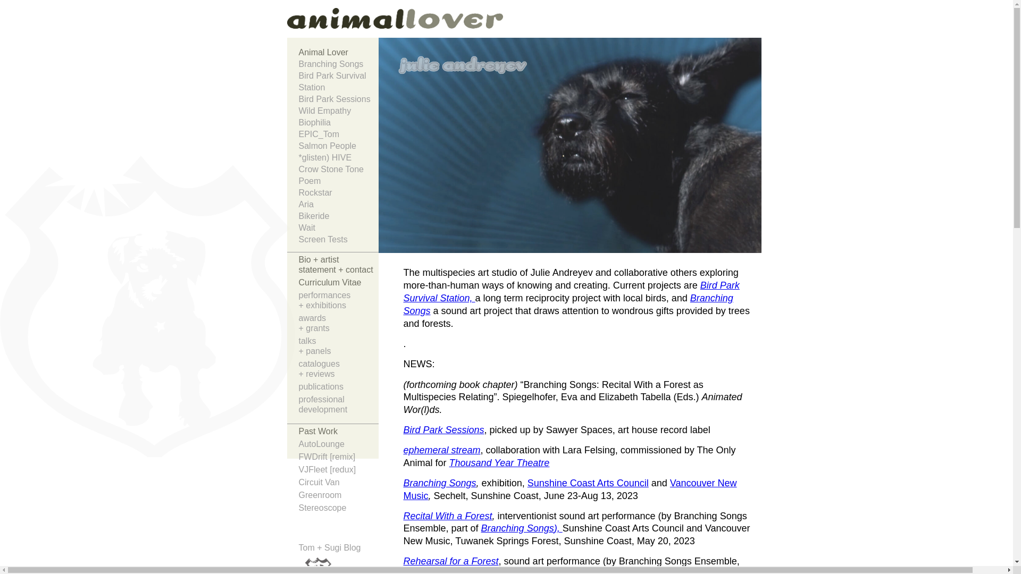 The width and height of the screenshot is (1021, 574). Describe the element at coordinates (443, 430) in the screenshot. I see `Bird Park Sessions` at that location.